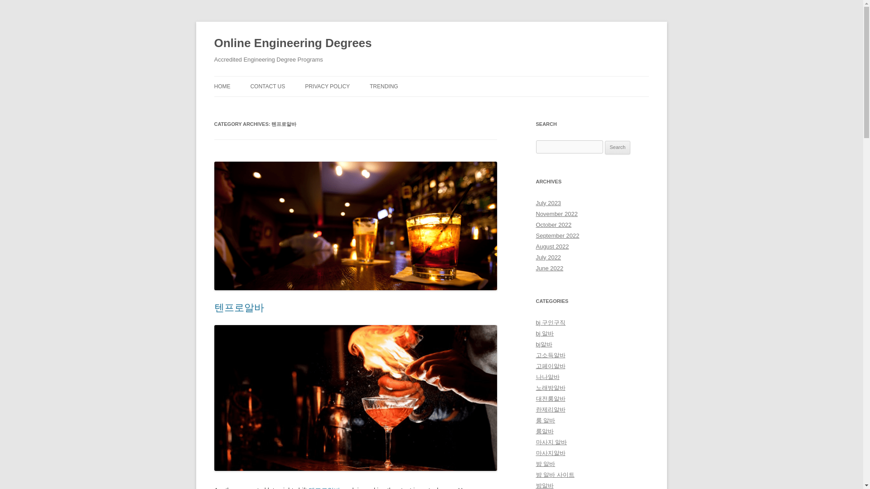 This screenshot has height=489, width=870. Describe the element at coordinates (554, 225) in the screenshot. I see `October 2022` at that location.